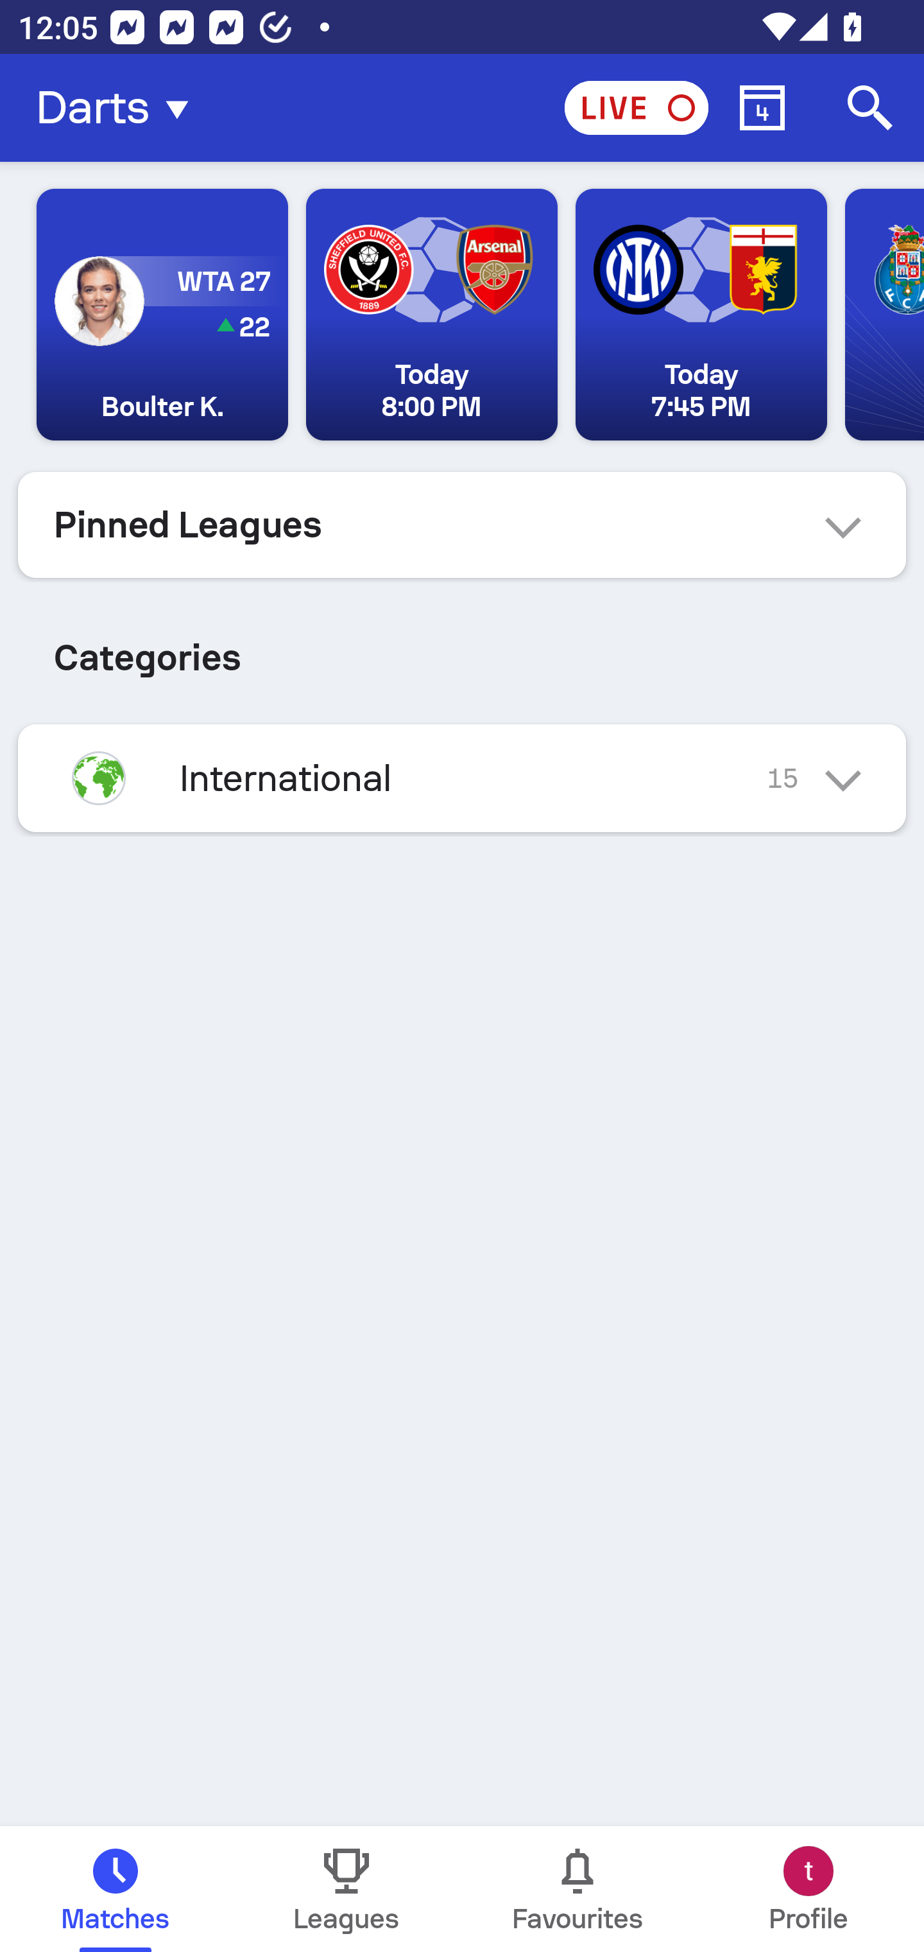 This screenshot has width=924, height=1952. Describe the element at coordinates (119, 108) in the screenshot. I see `Darts` at that location.